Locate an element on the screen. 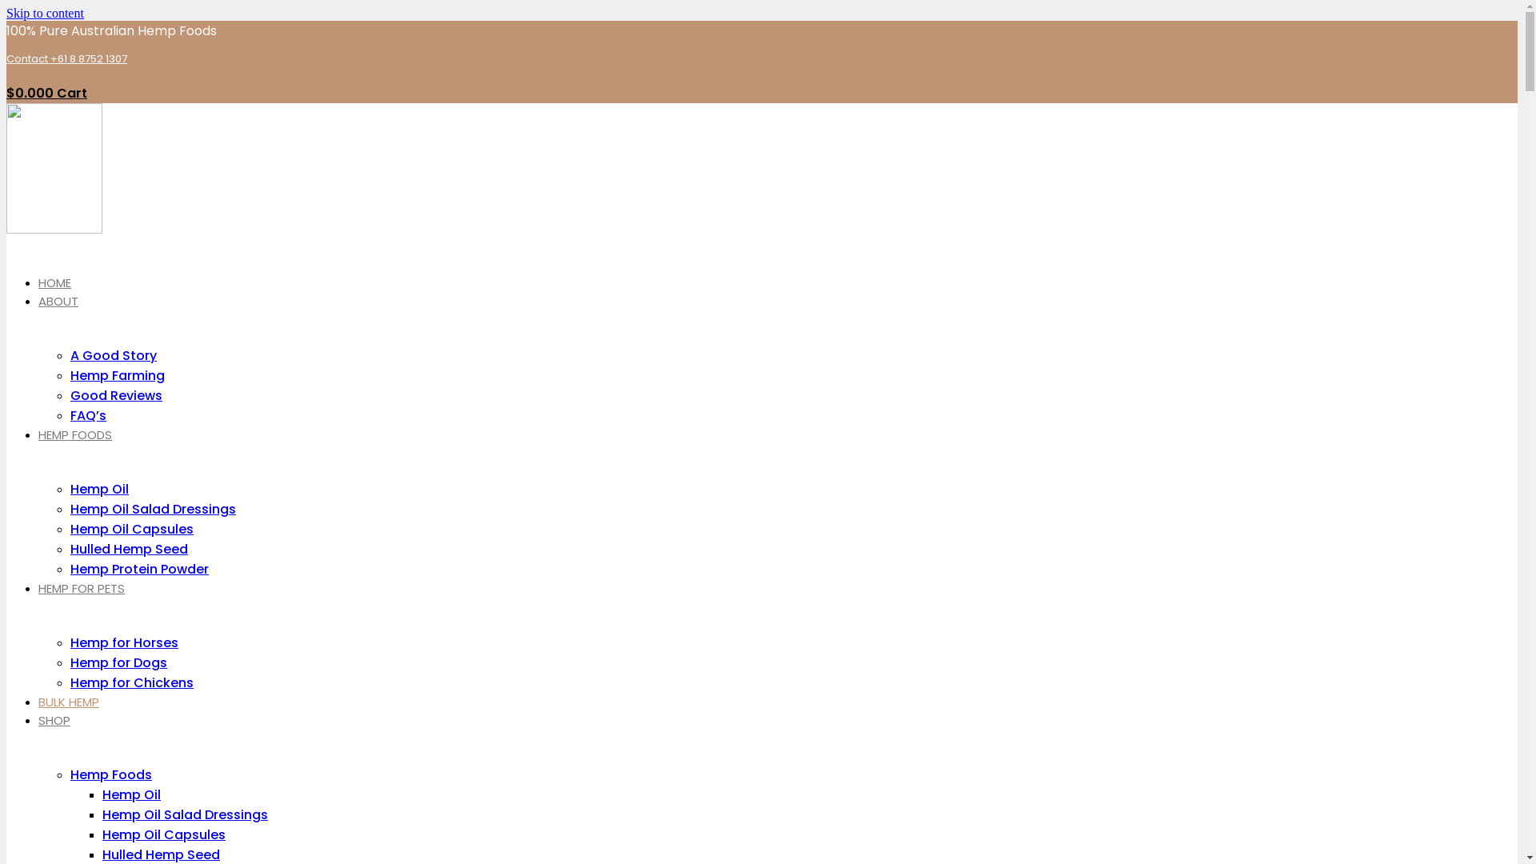  HOME is located at coordinates (54, 283).